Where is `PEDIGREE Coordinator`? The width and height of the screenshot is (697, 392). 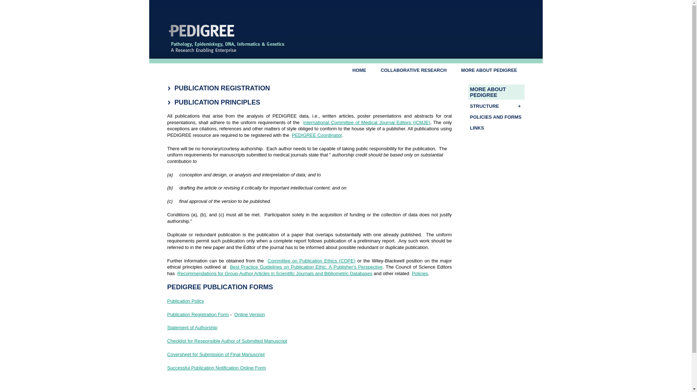 PEDIGREE Coordinator is located at coordinates (317, 135).